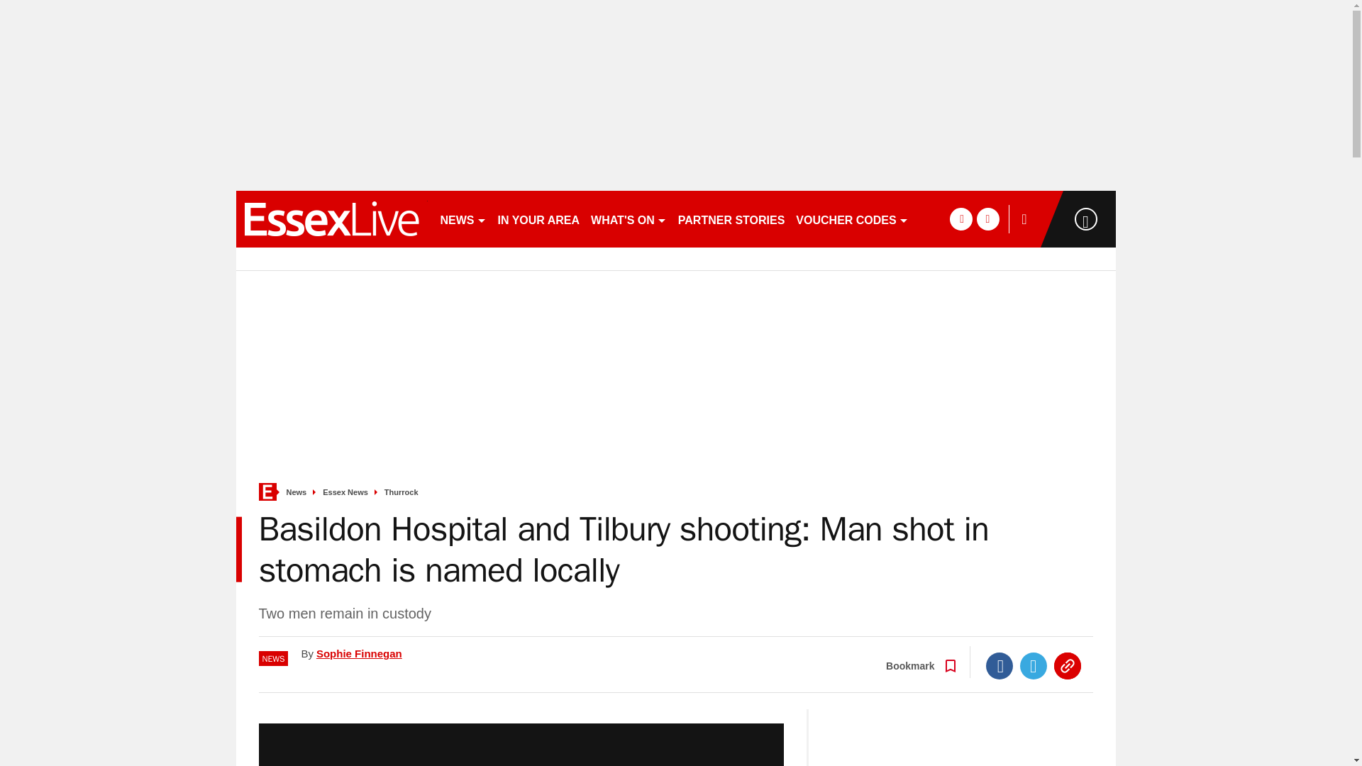 The width and height of the screenshot is (1362, 766). Describe the element at coordinates (629, 218) in the screenshot. I see `WHAT'S ON` at that location.